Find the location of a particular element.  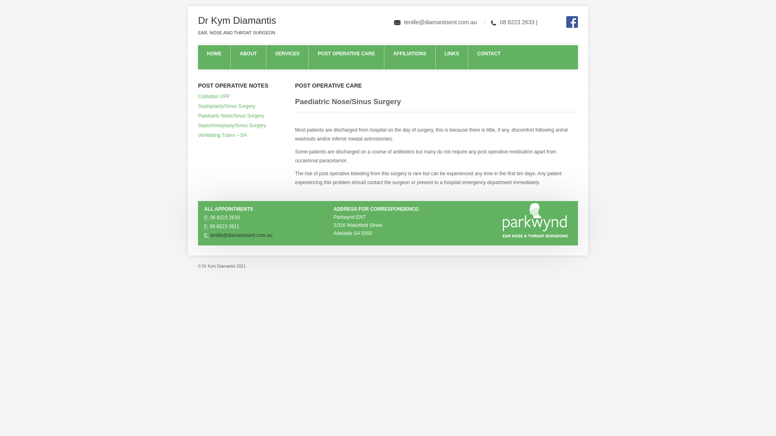

POST OPERATIVE CARE is located at coordinates (346, 57).